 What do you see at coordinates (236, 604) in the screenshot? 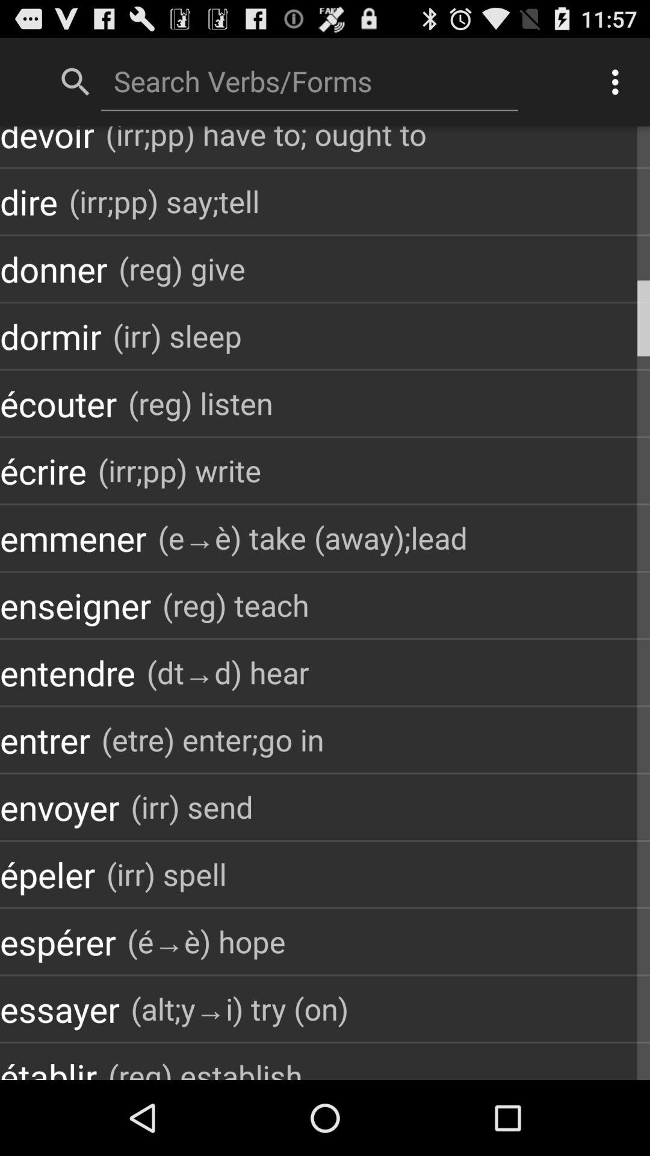
I see `swipe to the (reg) teach item` at bounding box center [236, 604].